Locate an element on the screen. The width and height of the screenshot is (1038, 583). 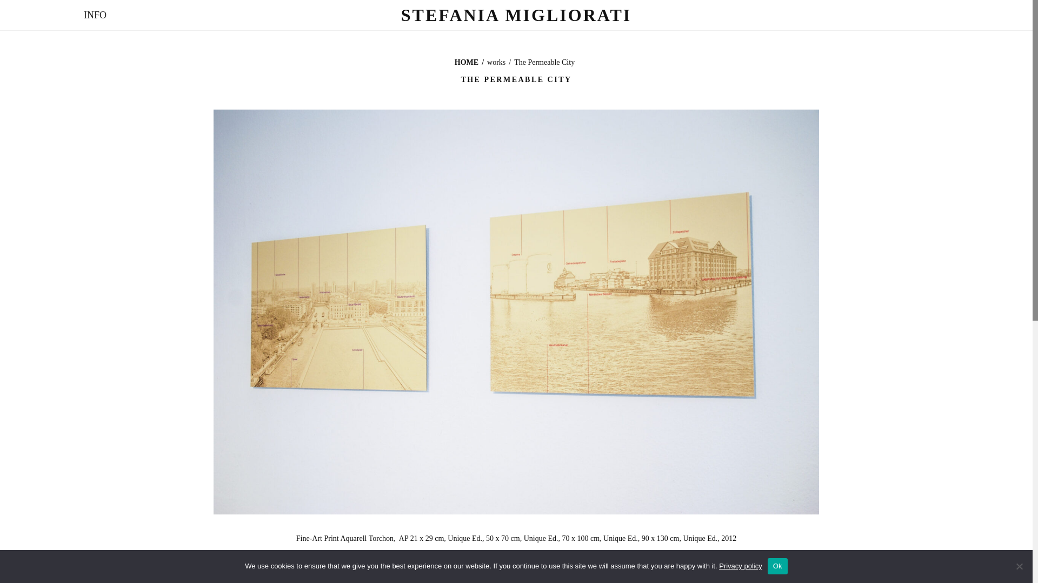
Ok is located at coordinates (777, 566).